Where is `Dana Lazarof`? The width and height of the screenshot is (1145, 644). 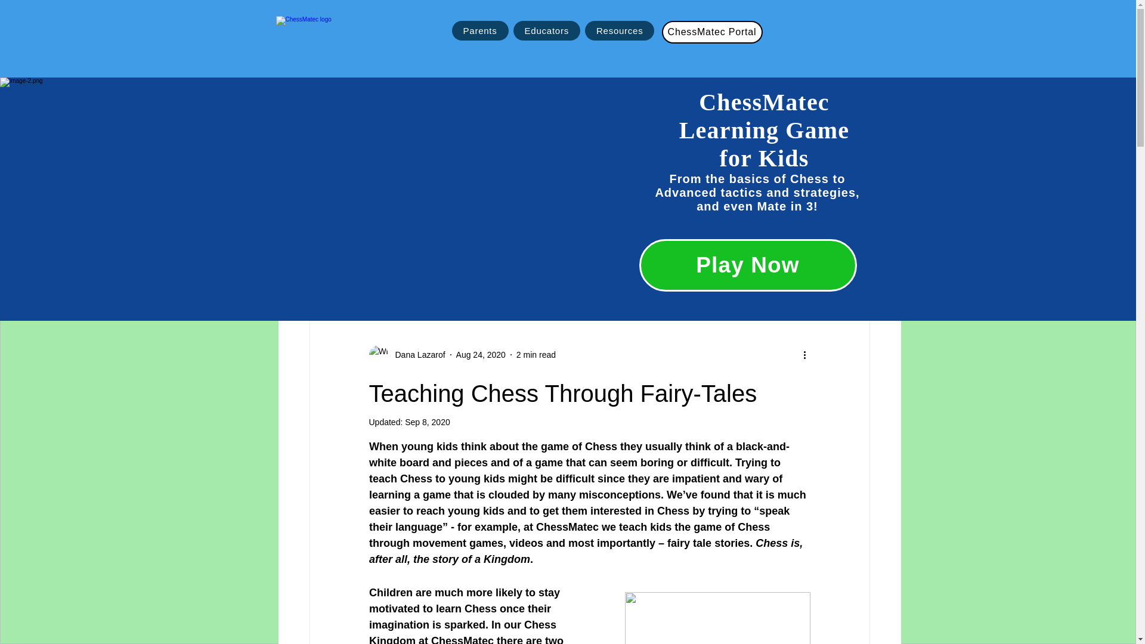
Dana Lazarof is located at coordinates (416, 354).